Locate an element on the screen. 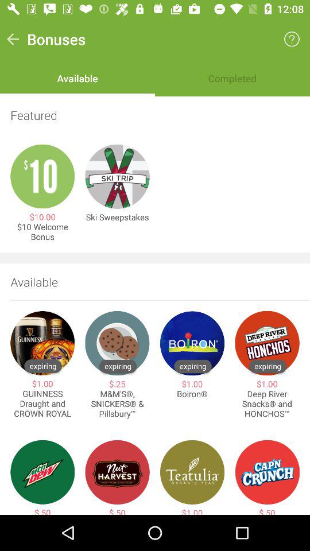 The height and width of the screenshot is (551, 310). turn on the icon below the $1.00 icon is located at coordinates (42, 404).